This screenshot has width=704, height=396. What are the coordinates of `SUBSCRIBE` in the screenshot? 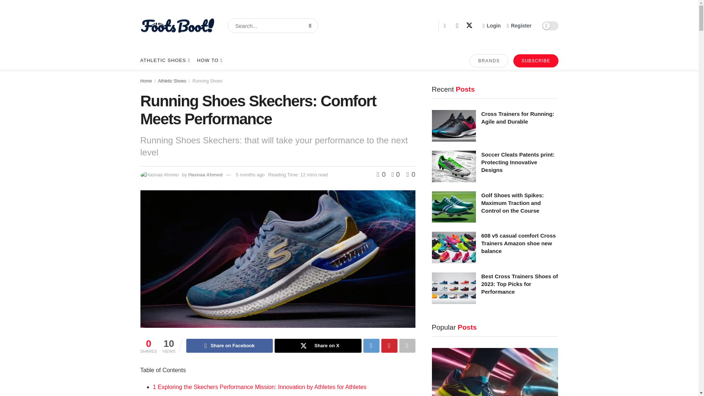 It's located at (535, 60).